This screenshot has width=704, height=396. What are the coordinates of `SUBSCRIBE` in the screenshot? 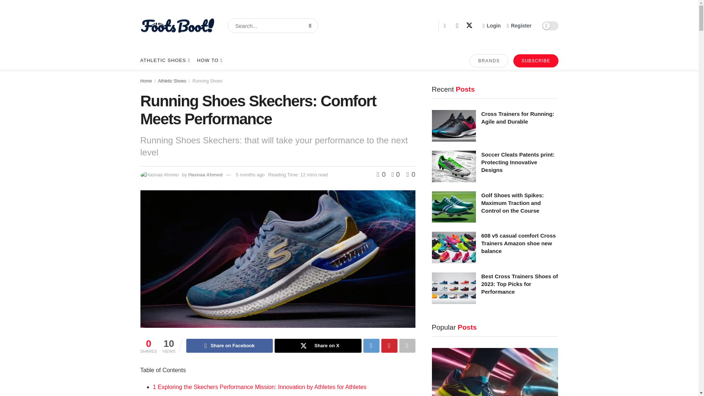 It's located at (535, 60).